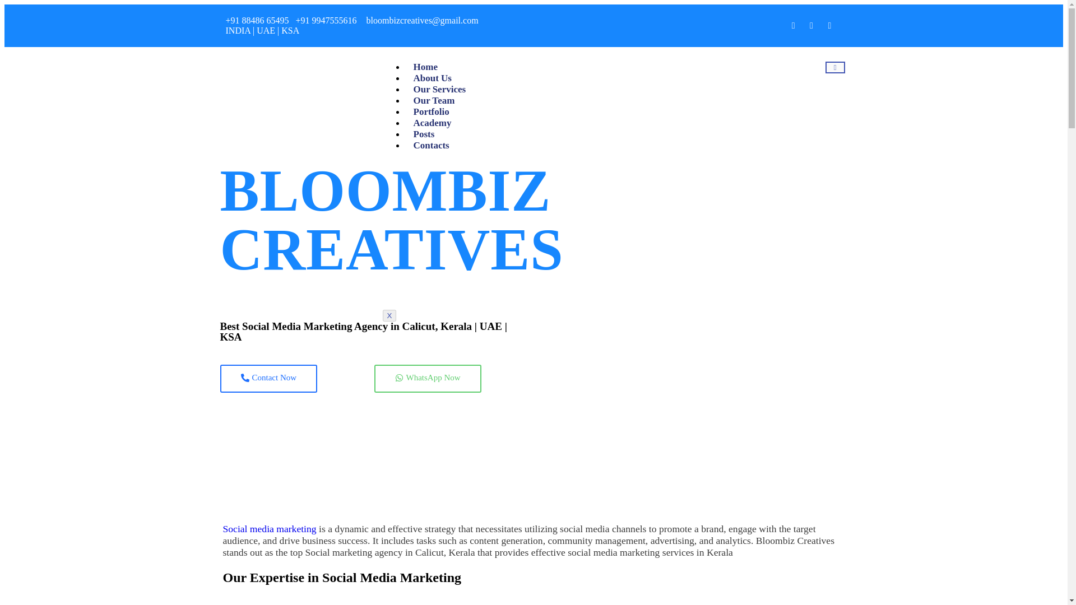 The height and width of the screenshot is (605, 1076). I want to click on Posts, so click(423, 134).